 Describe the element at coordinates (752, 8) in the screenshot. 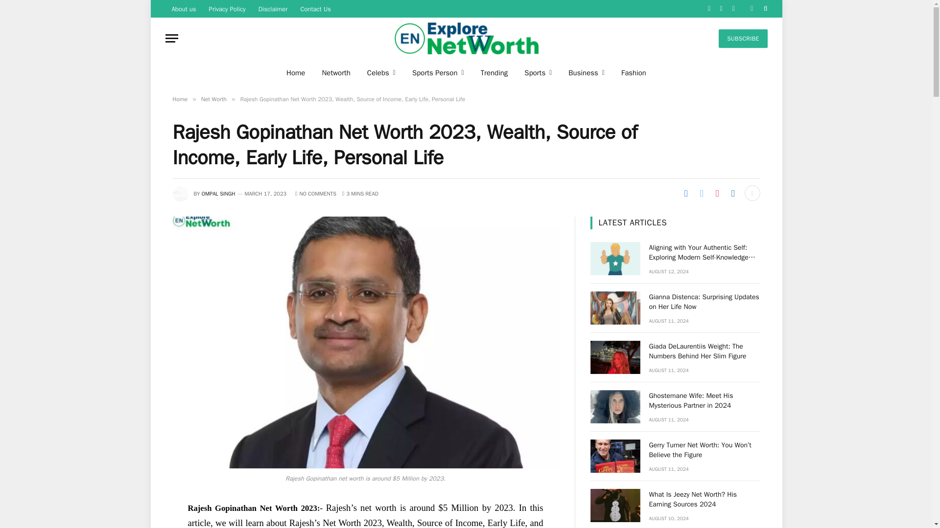

I see `Switch to Dark Design - easier on eyes.` at that location.